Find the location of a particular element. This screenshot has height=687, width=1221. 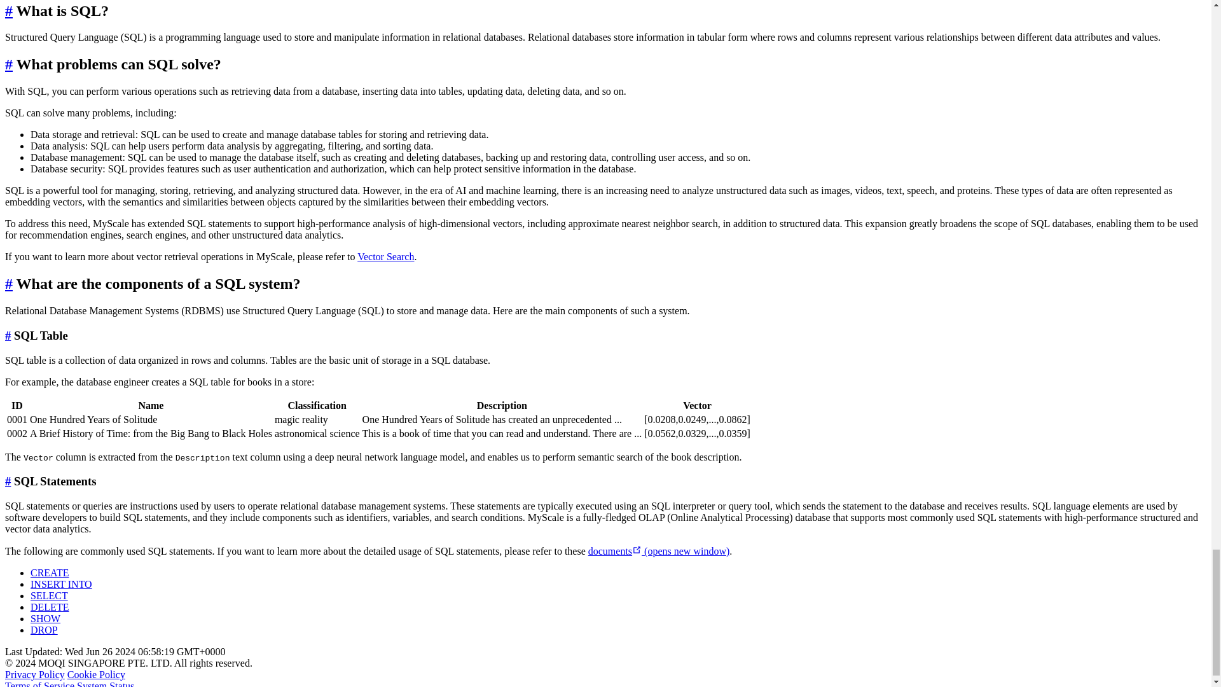

Vector Search is located at coordinates (385, 256).